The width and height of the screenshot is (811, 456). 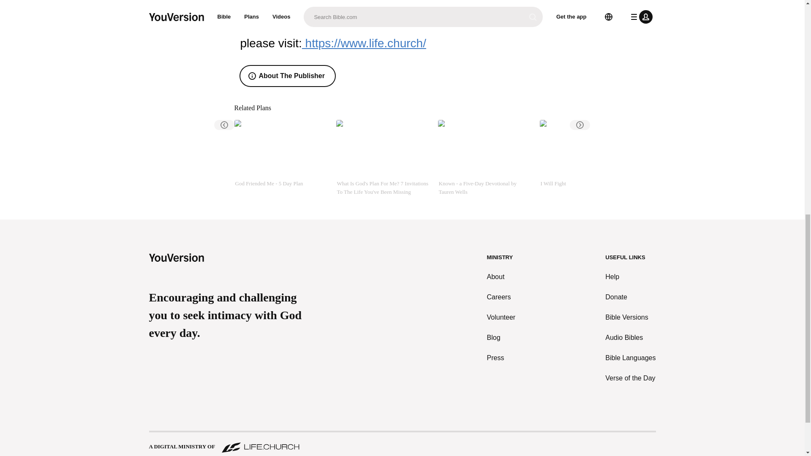 What do you see at coordinates (630, 317) in the screenshot?
I see `Bible Versions` at bounding box center [630, 317].